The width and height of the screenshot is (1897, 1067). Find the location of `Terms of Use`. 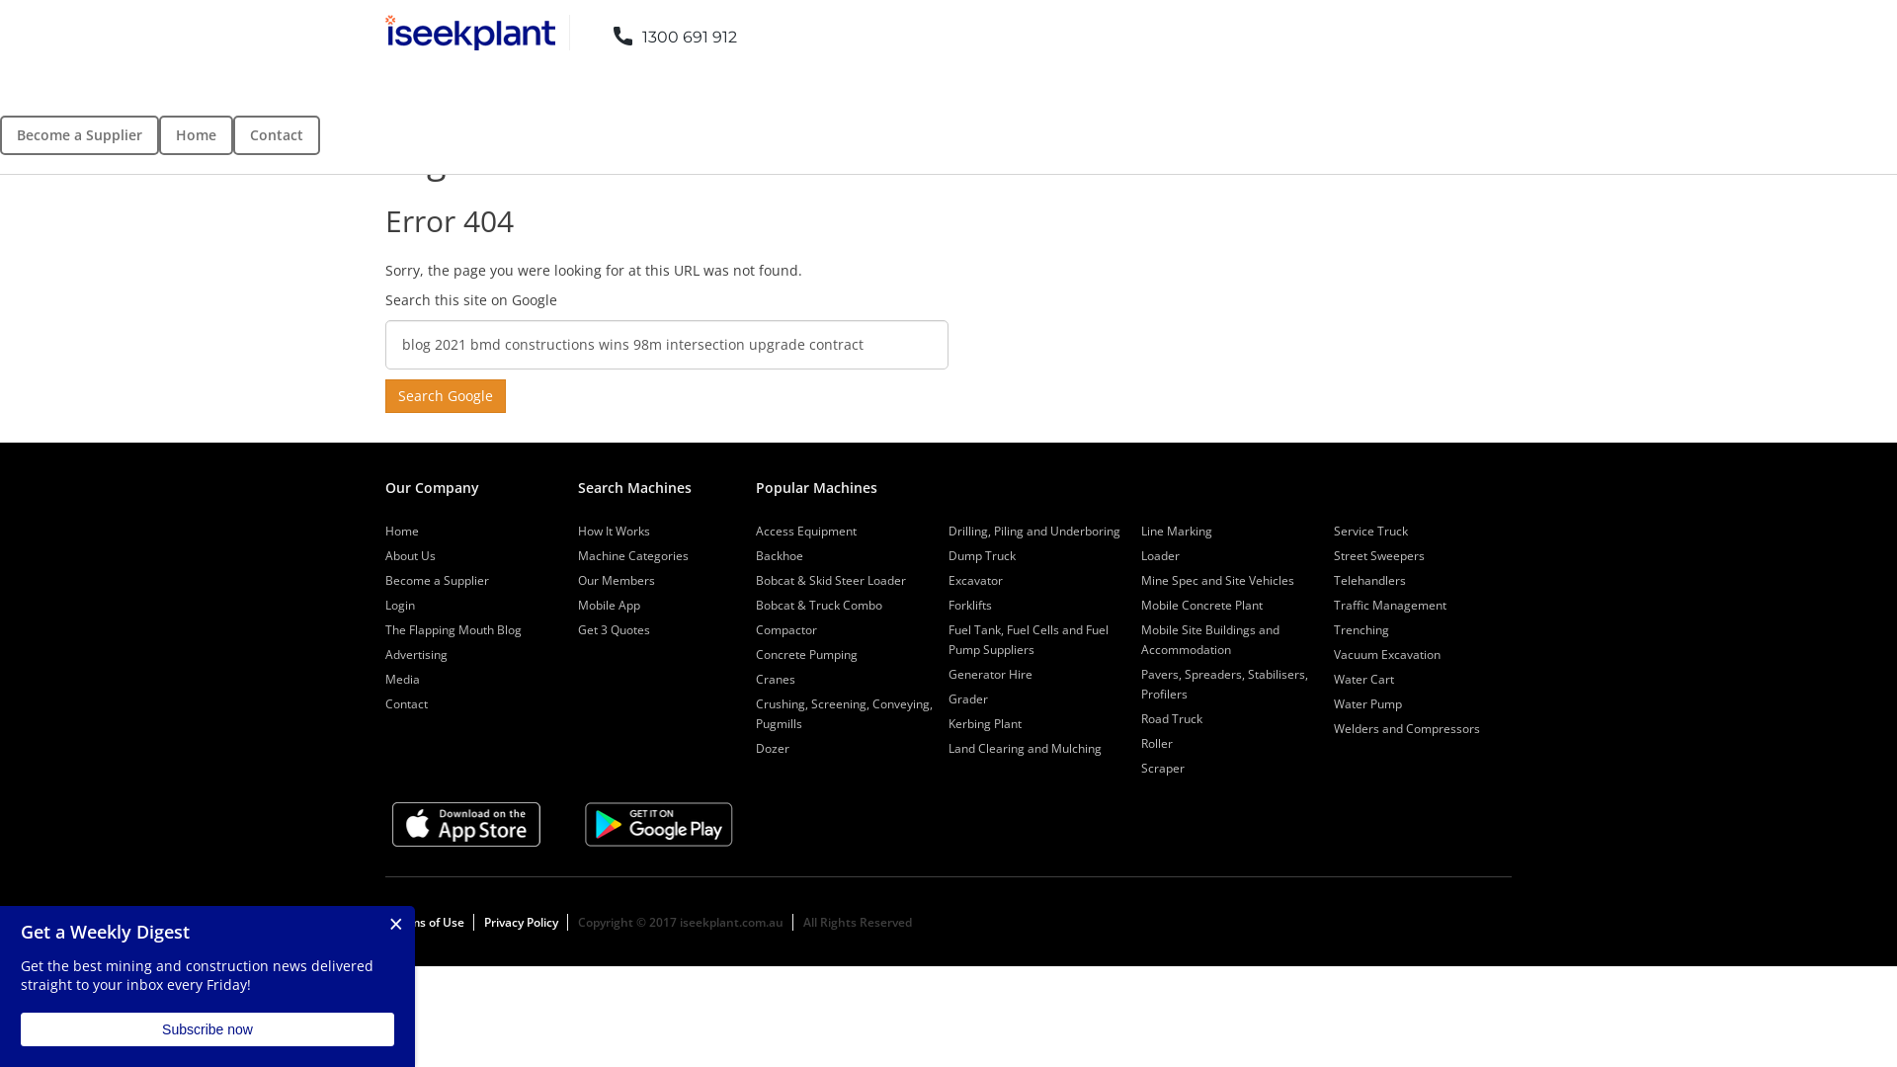

Terms of Use is located at coordinates (427, 923).